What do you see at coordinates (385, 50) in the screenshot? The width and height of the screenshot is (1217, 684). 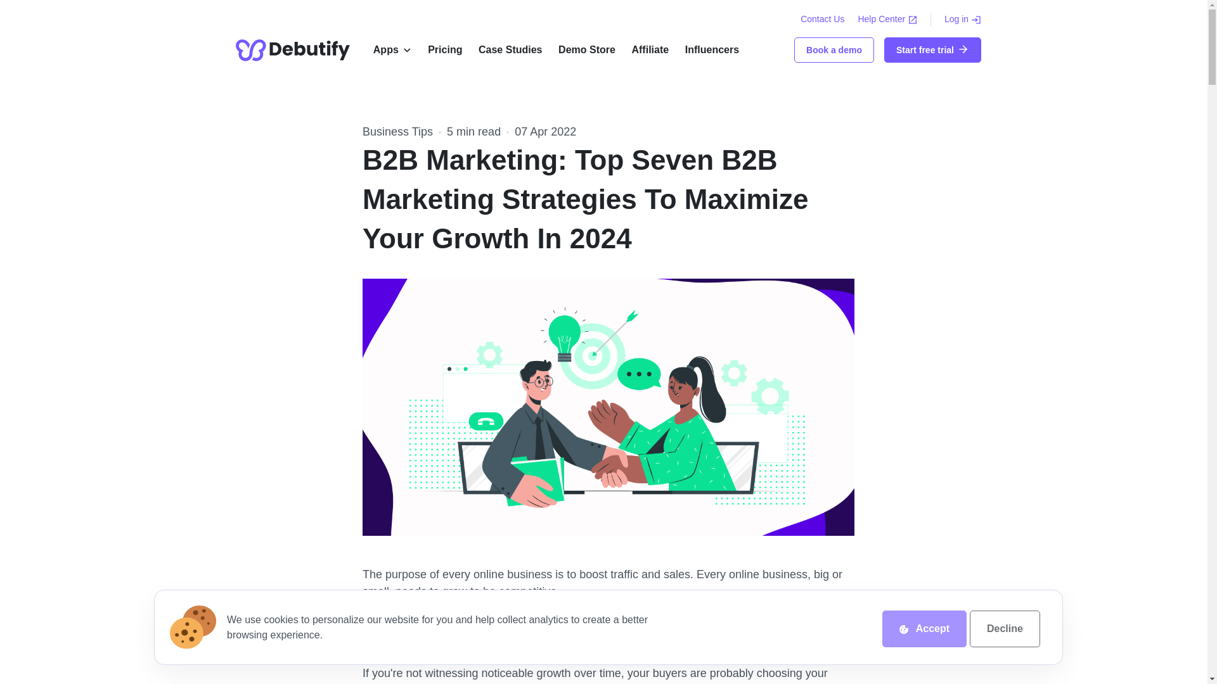 I see `Apps` at bounding box center [385, 50].